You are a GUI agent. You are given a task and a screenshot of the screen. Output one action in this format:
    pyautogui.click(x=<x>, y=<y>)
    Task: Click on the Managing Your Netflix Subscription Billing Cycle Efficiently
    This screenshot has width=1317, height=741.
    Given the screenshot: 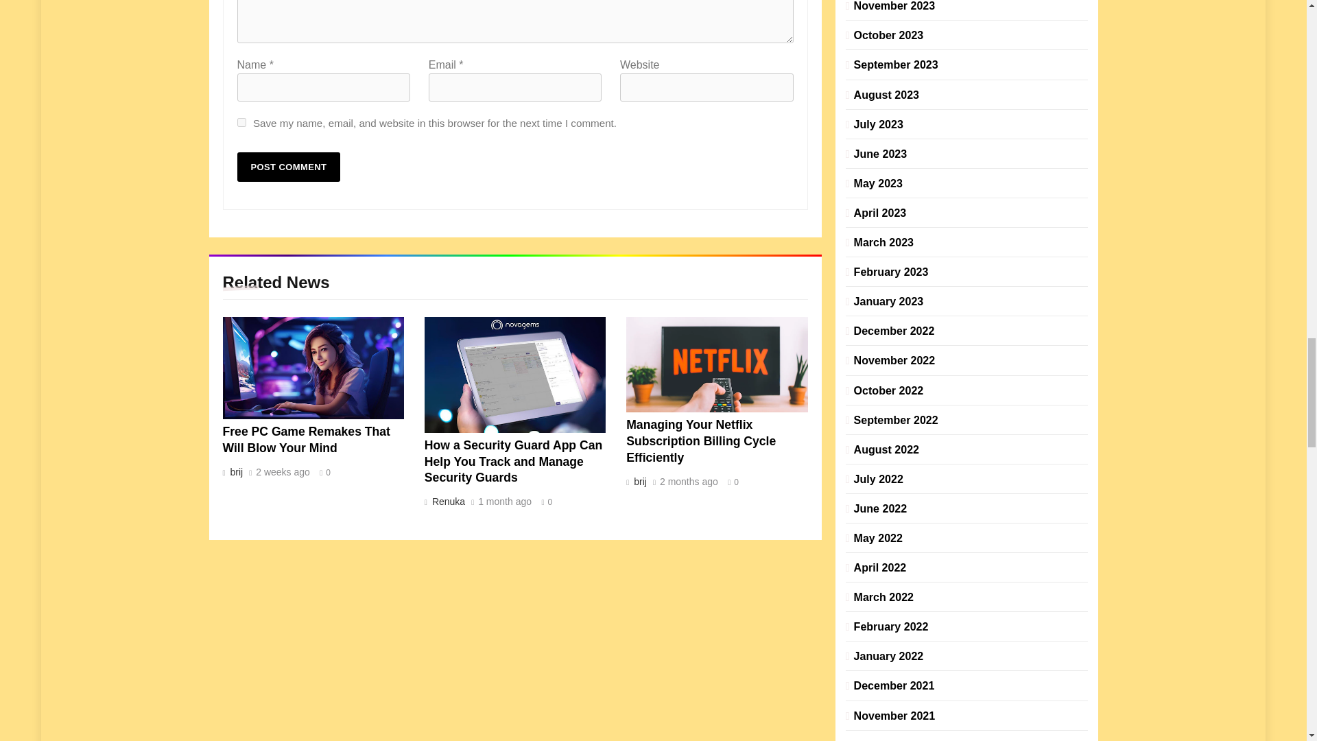 What is the action you would take?
    pyautogui.click(x=716, y=364)
    